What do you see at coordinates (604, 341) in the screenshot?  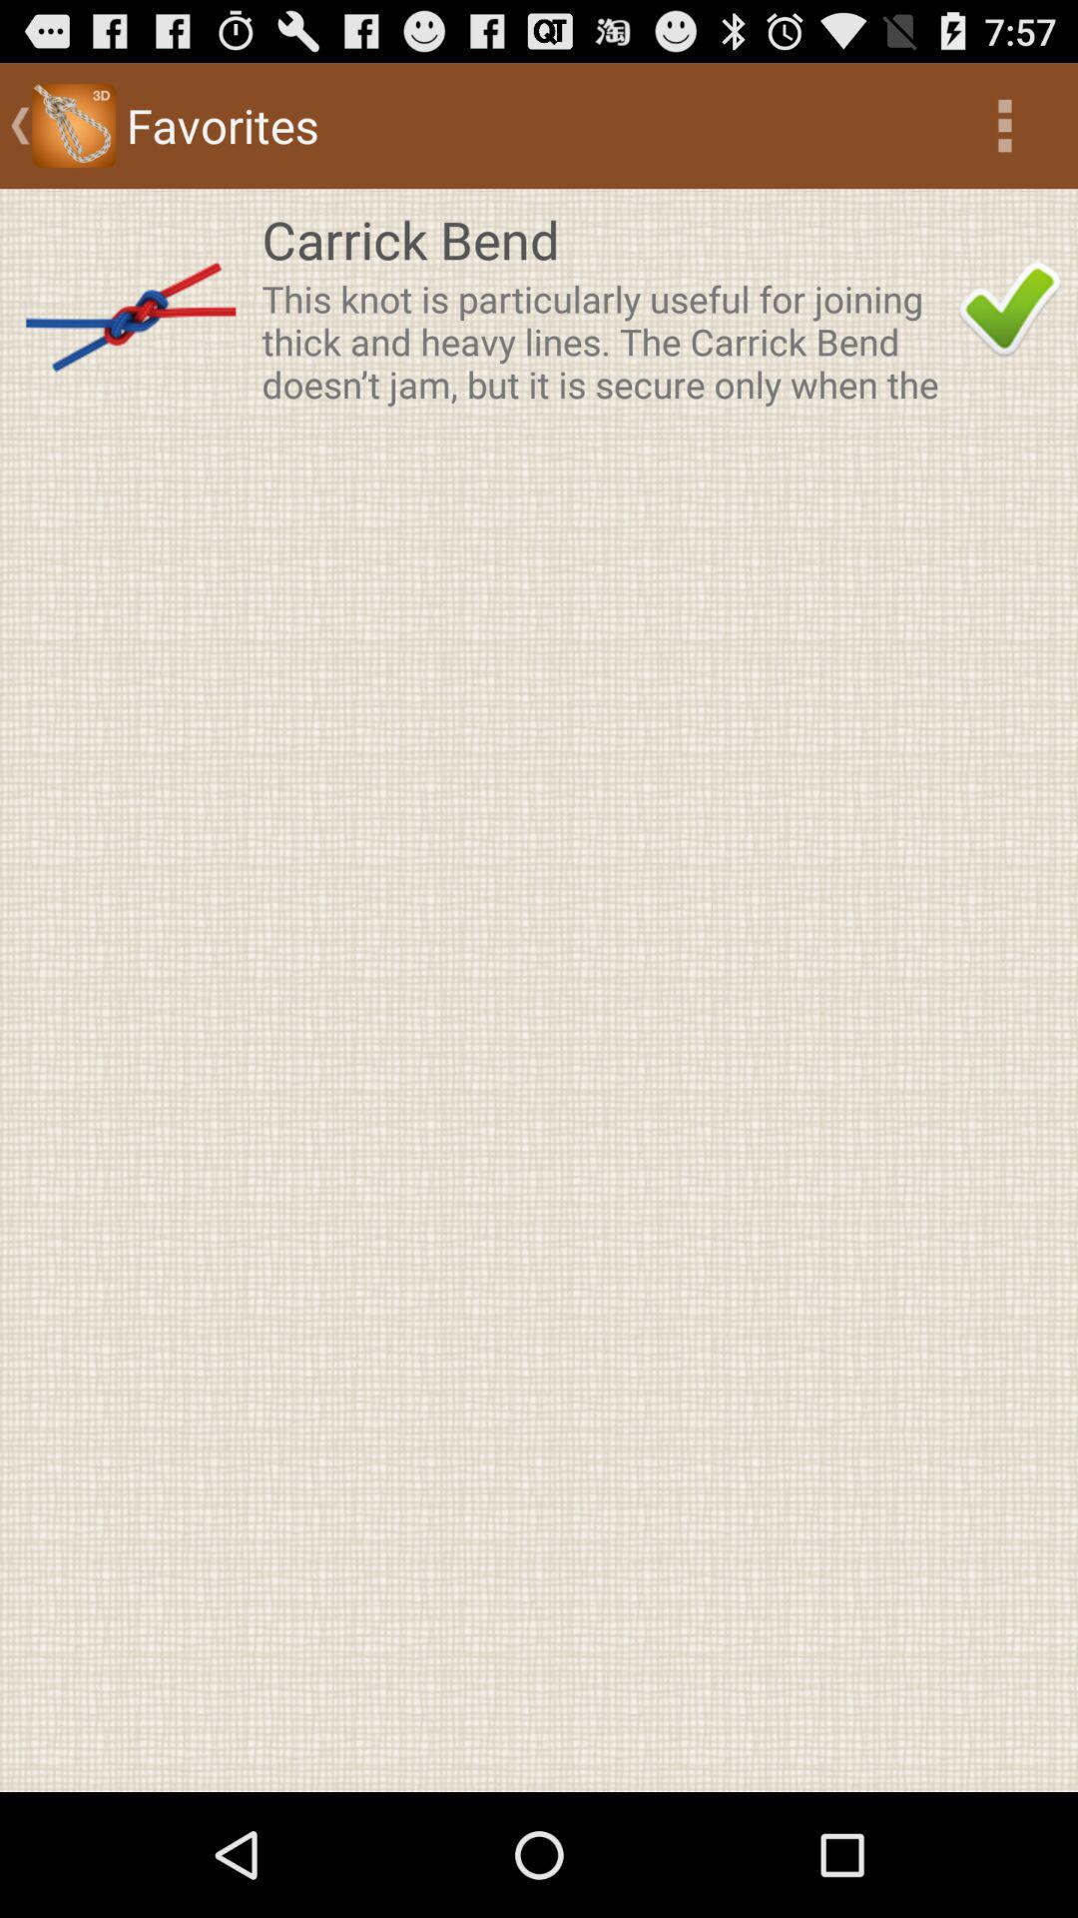 I see `tap the this knot is` at bounding box center [604, 341].